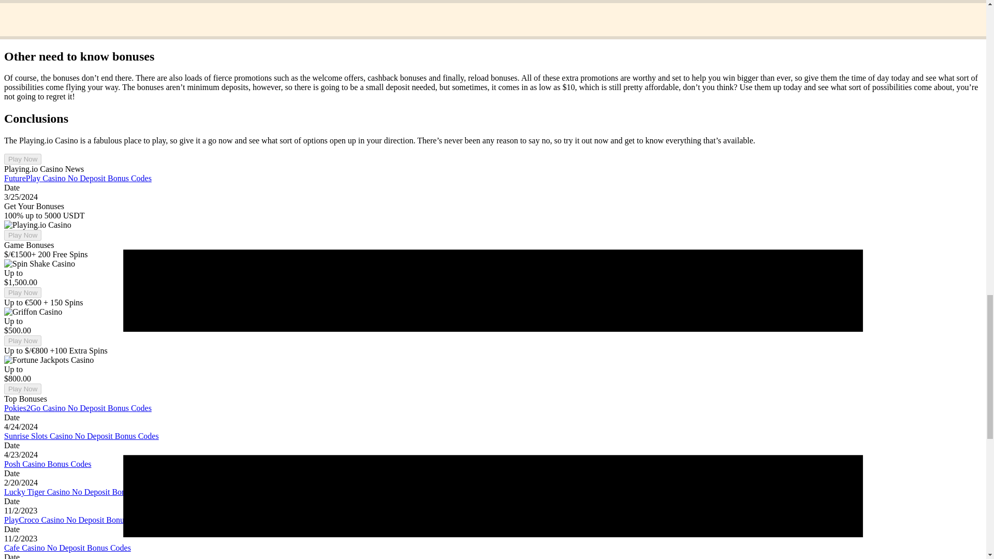 The height and width of the screenshot is (559, 994). I want to click on Sunrise Slots Casino No Deposit Bonus Codes, so click(81, 436).